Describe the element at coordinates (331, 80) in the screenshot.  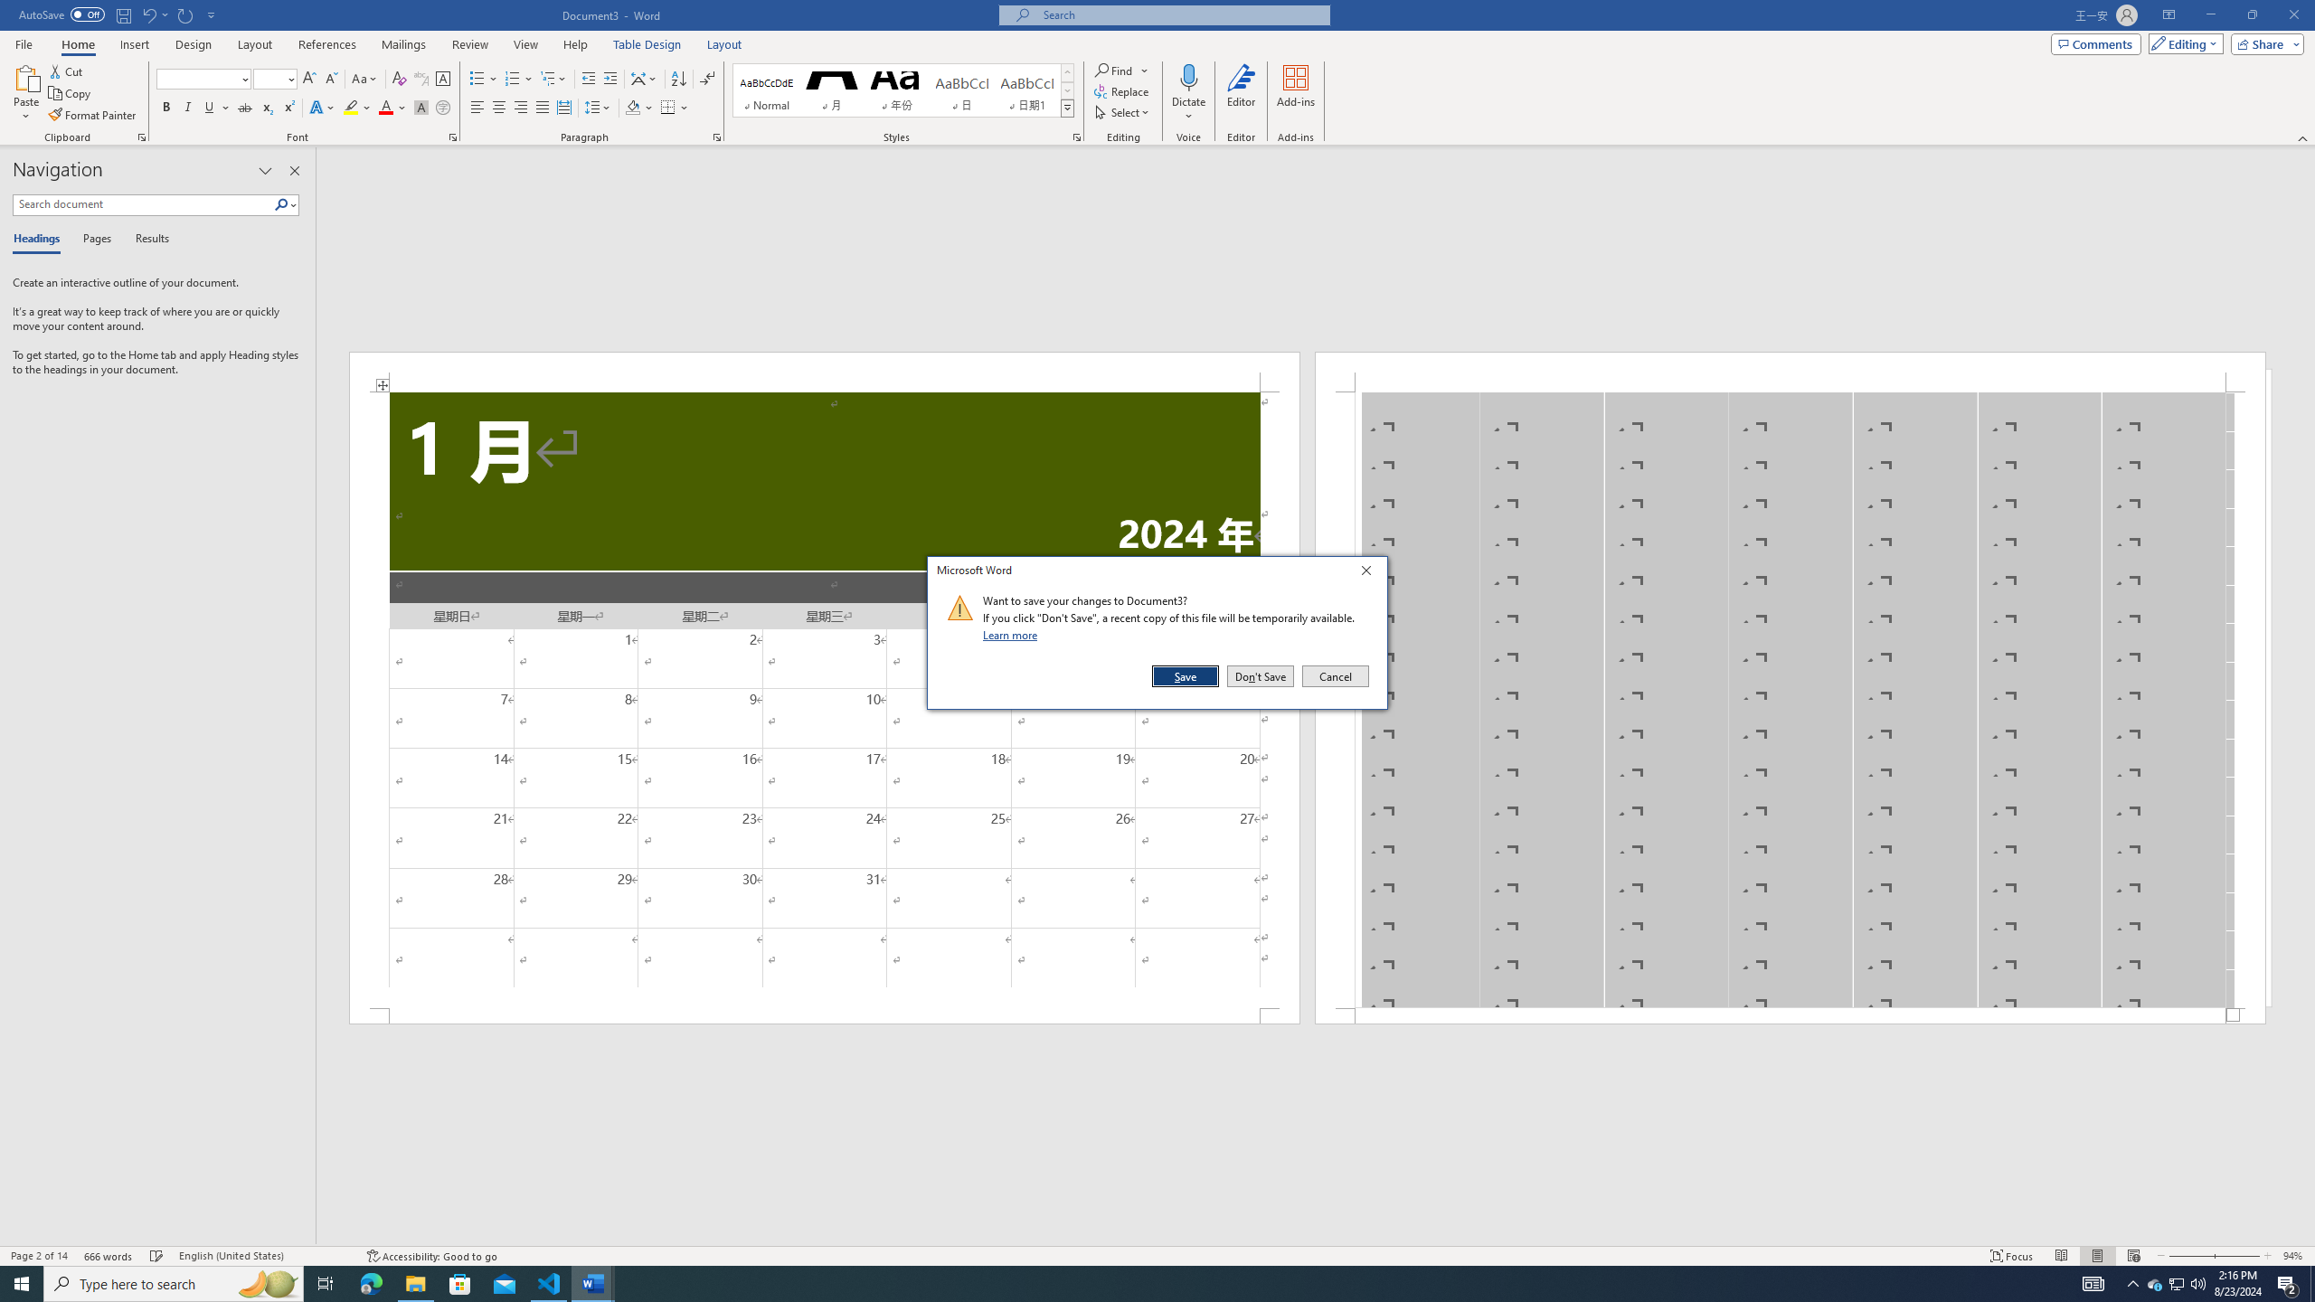
I see `Shrink Font` at that location.